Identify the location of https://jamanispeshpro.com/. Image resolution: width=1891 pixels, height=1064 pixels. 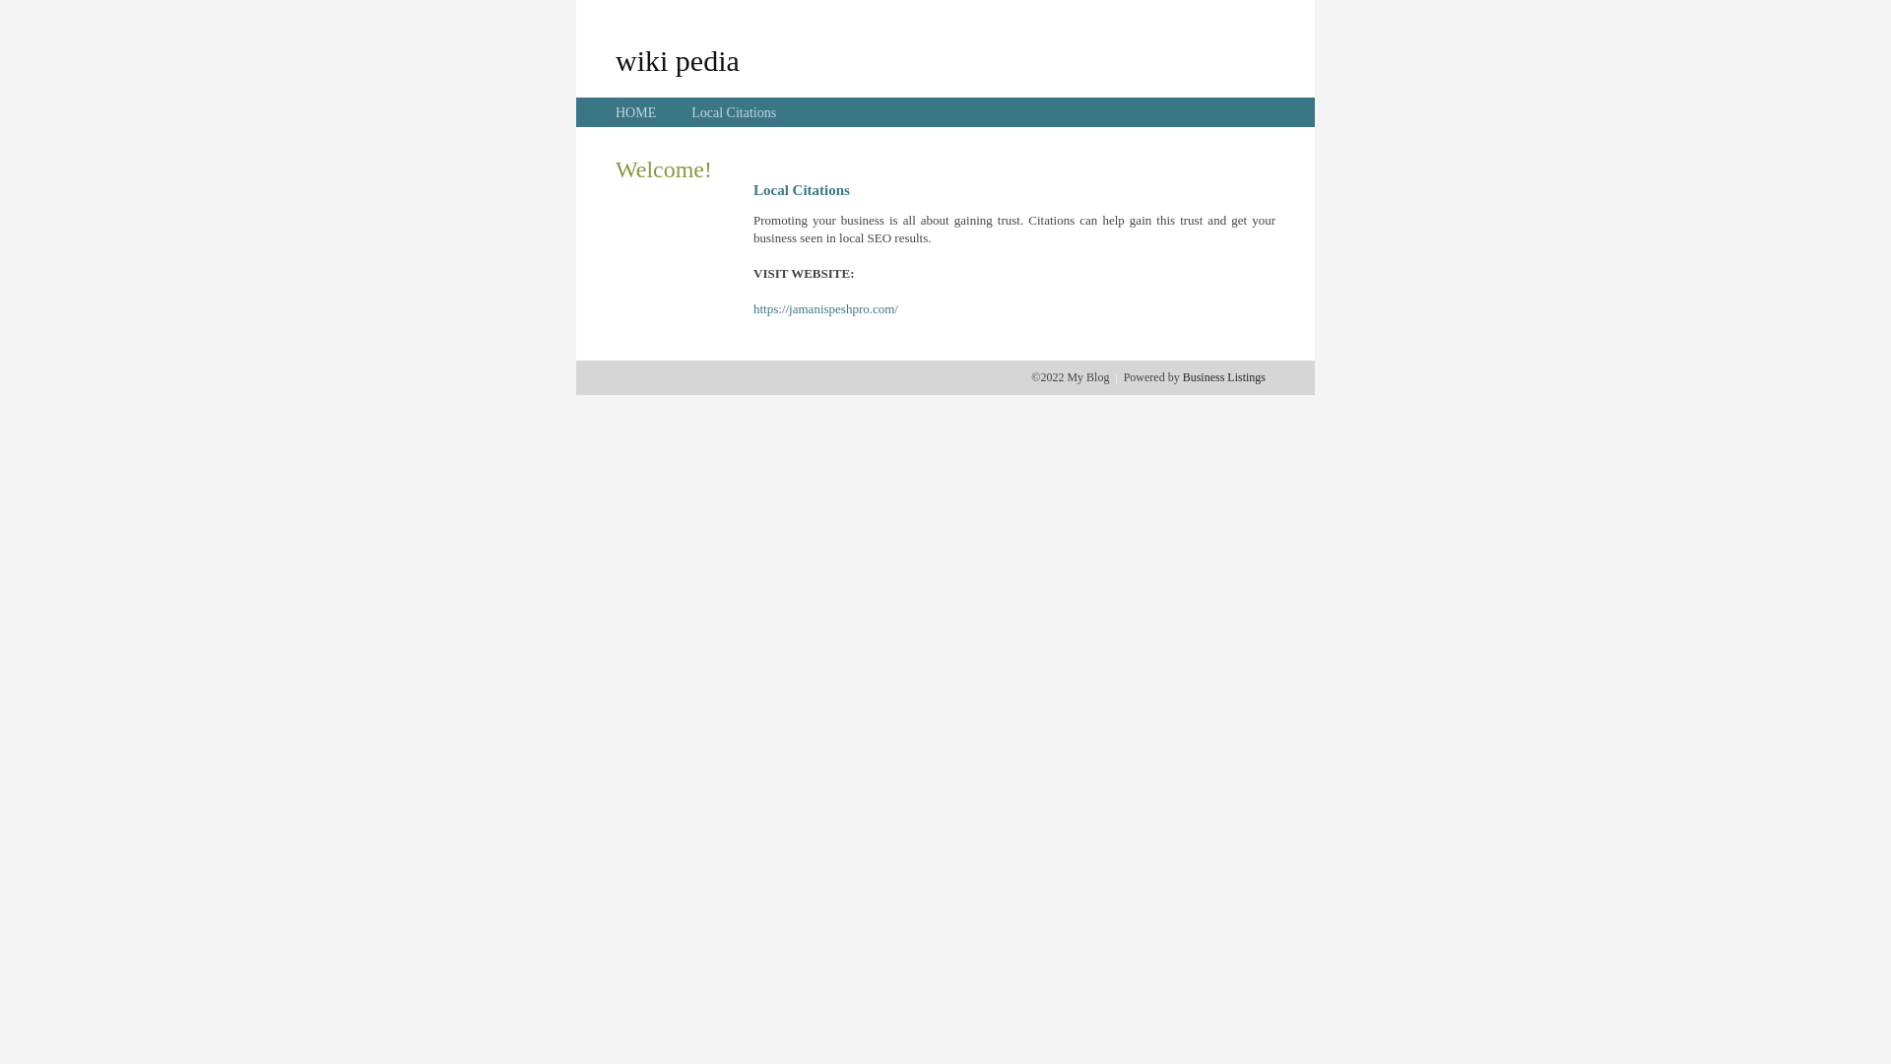
(825, 309).